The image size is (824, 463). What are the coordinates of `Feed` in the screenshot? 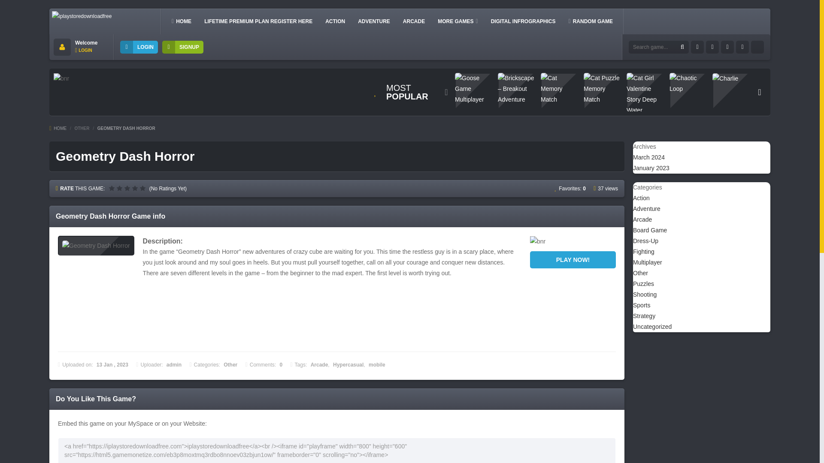 It's located at (757, 47).